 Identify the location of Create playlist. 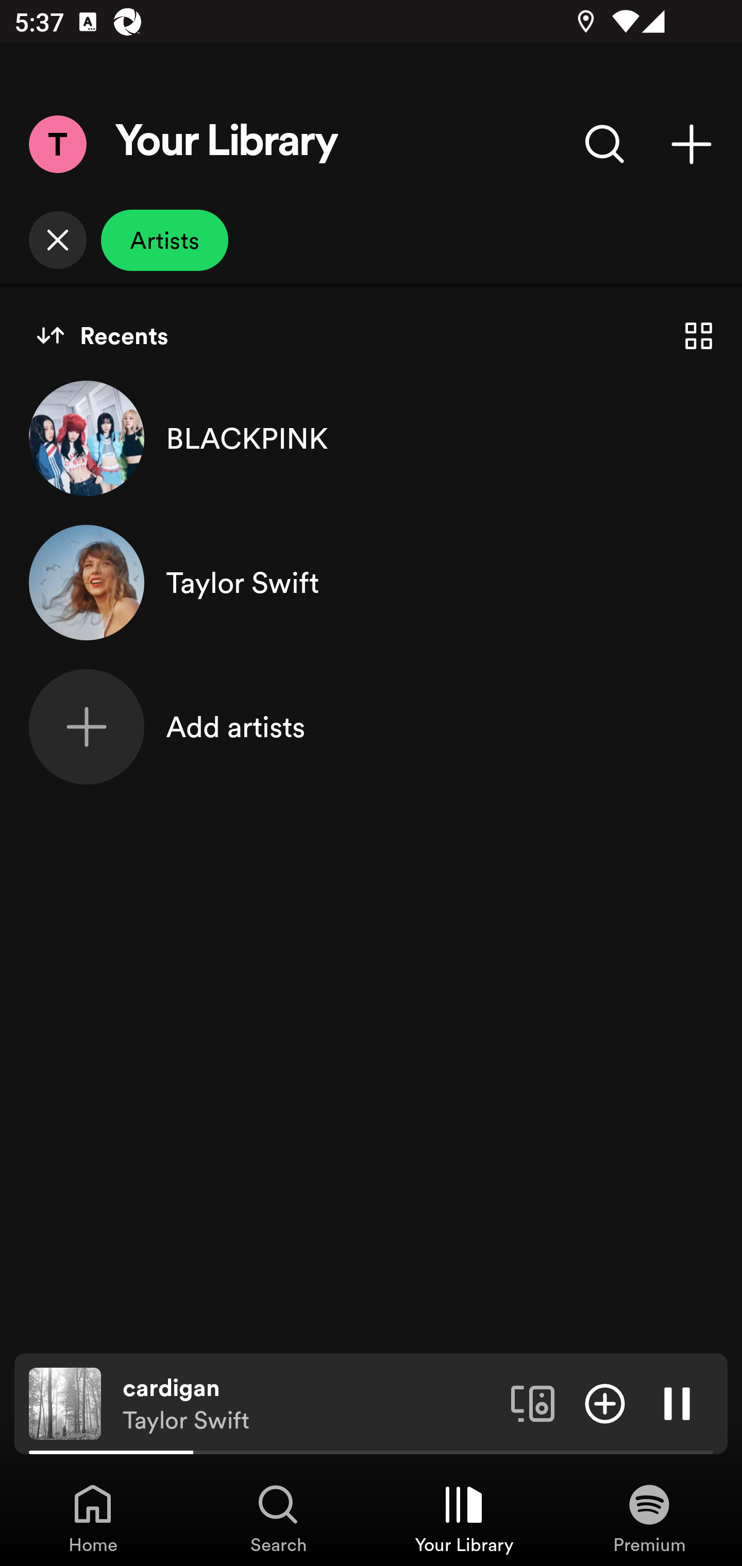
(692, 144).